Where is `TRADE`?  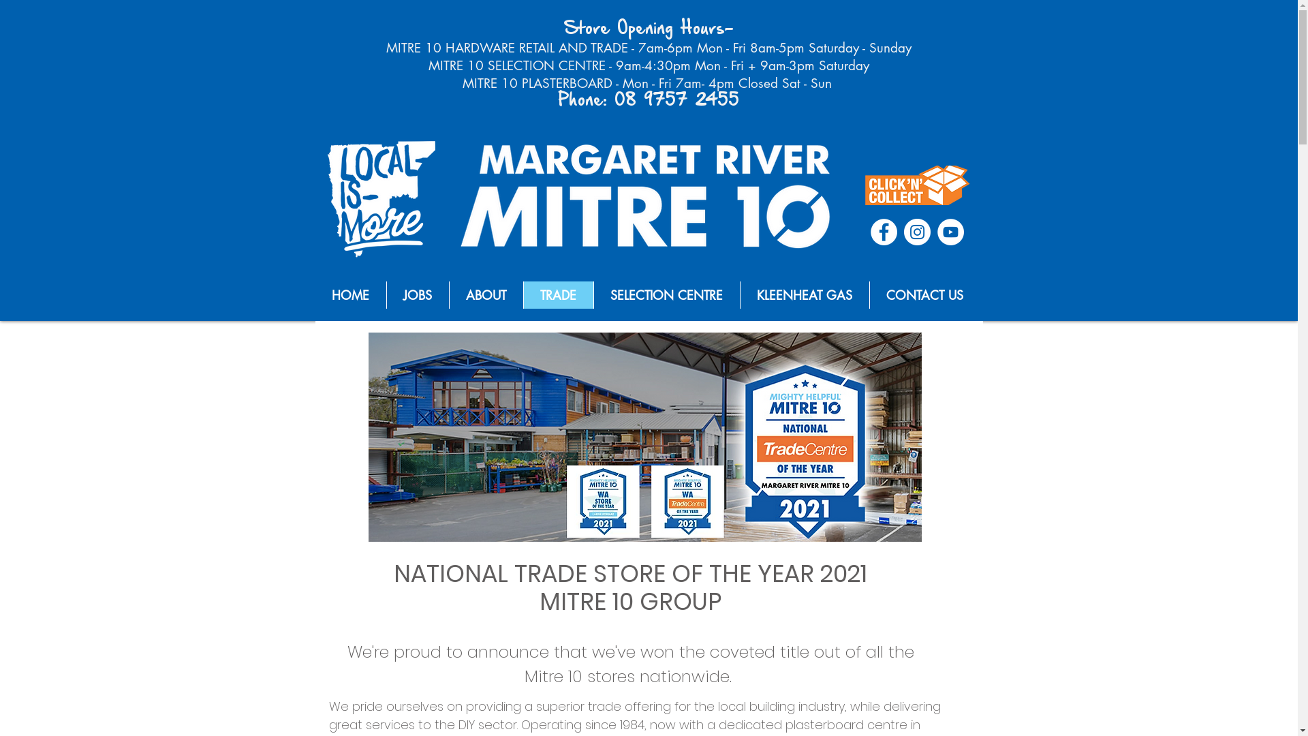 TRADE is located at coordinates (559, 295).